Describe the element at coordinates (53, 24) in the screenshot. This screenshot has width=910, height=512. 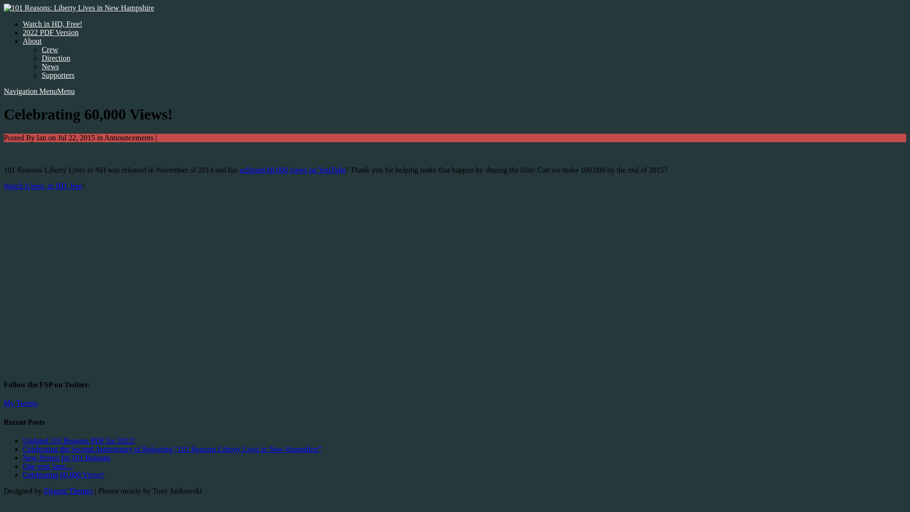
I see `Watch in HD, Free!` at that location.